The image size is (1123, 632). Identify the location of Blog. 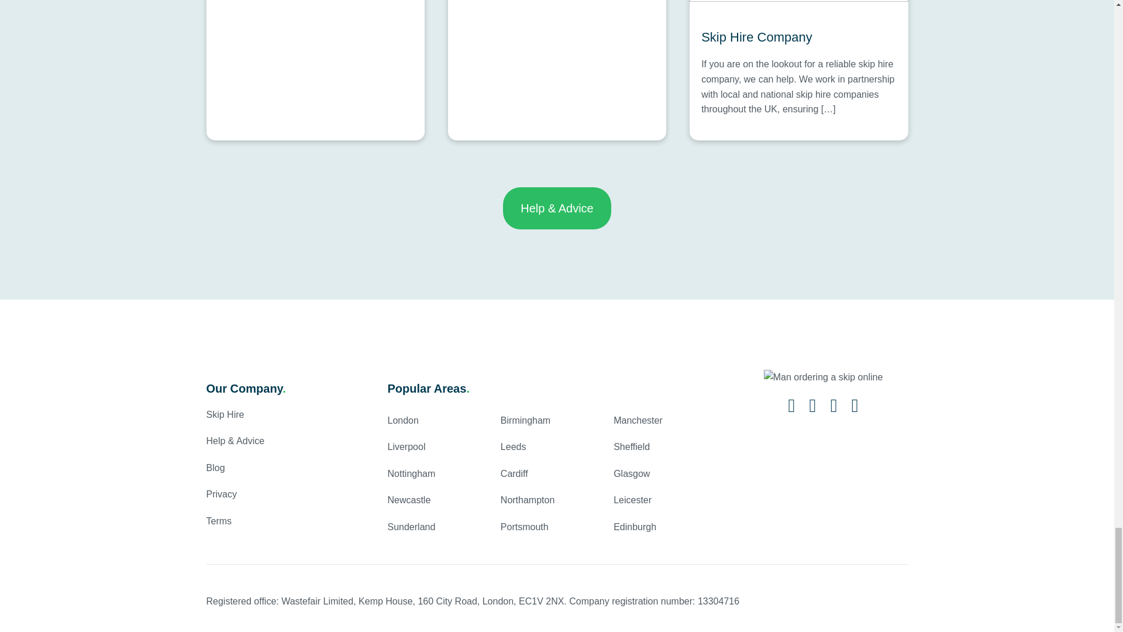
(215, 467).